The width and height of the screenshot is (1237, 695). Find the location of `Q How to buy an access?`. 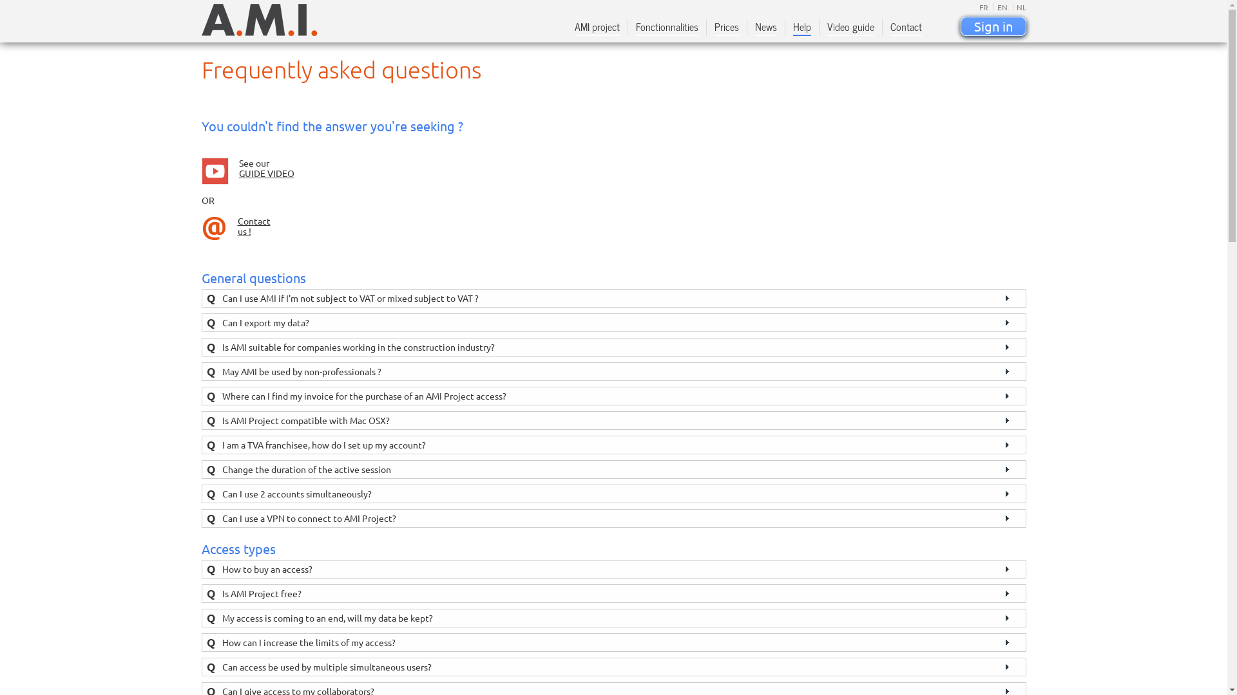

Q How to buy an access? is located at coordinates (613, 569).